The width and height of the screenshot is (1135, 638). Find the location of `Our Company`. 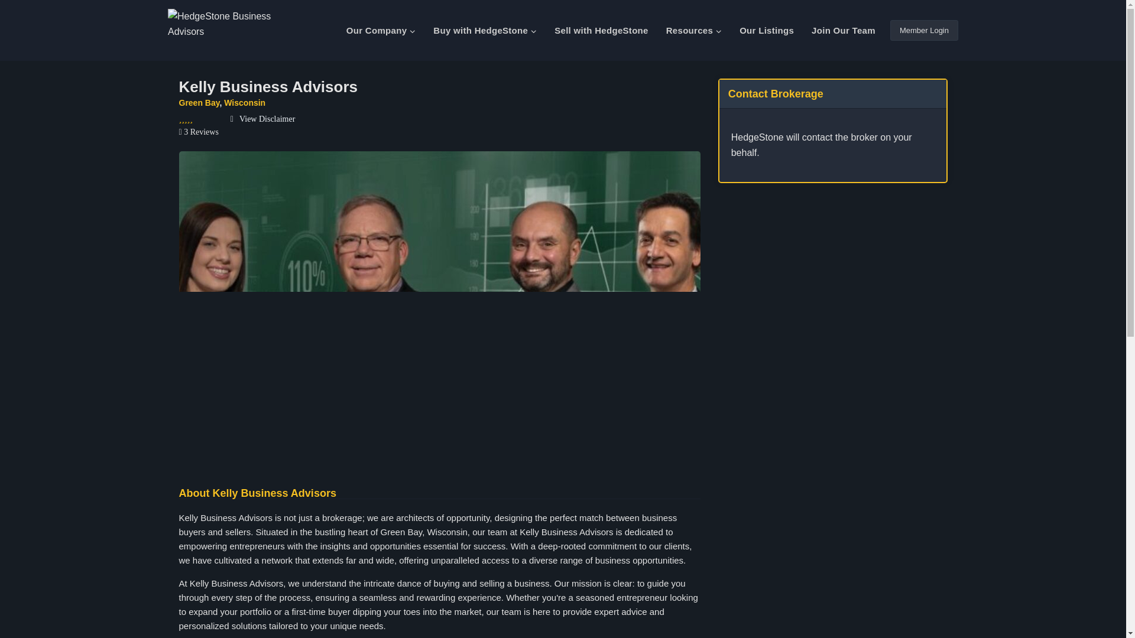

Our Company is located at coordinates (381, 30).